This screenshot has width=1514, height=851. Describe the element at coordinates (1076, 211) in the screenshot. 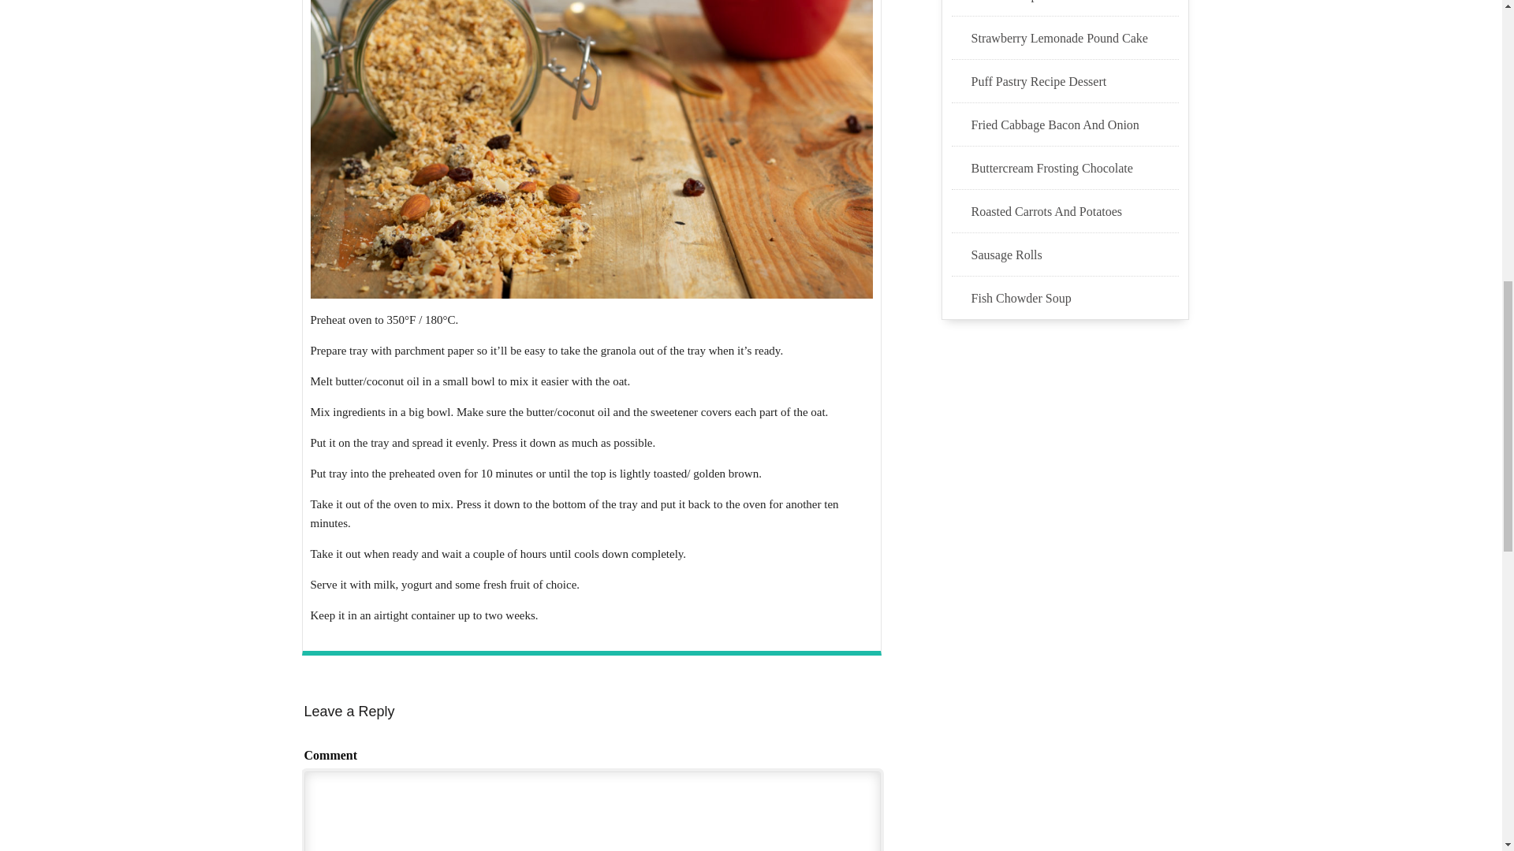

I see `Roasted Carrots And Potatoes` at that location.